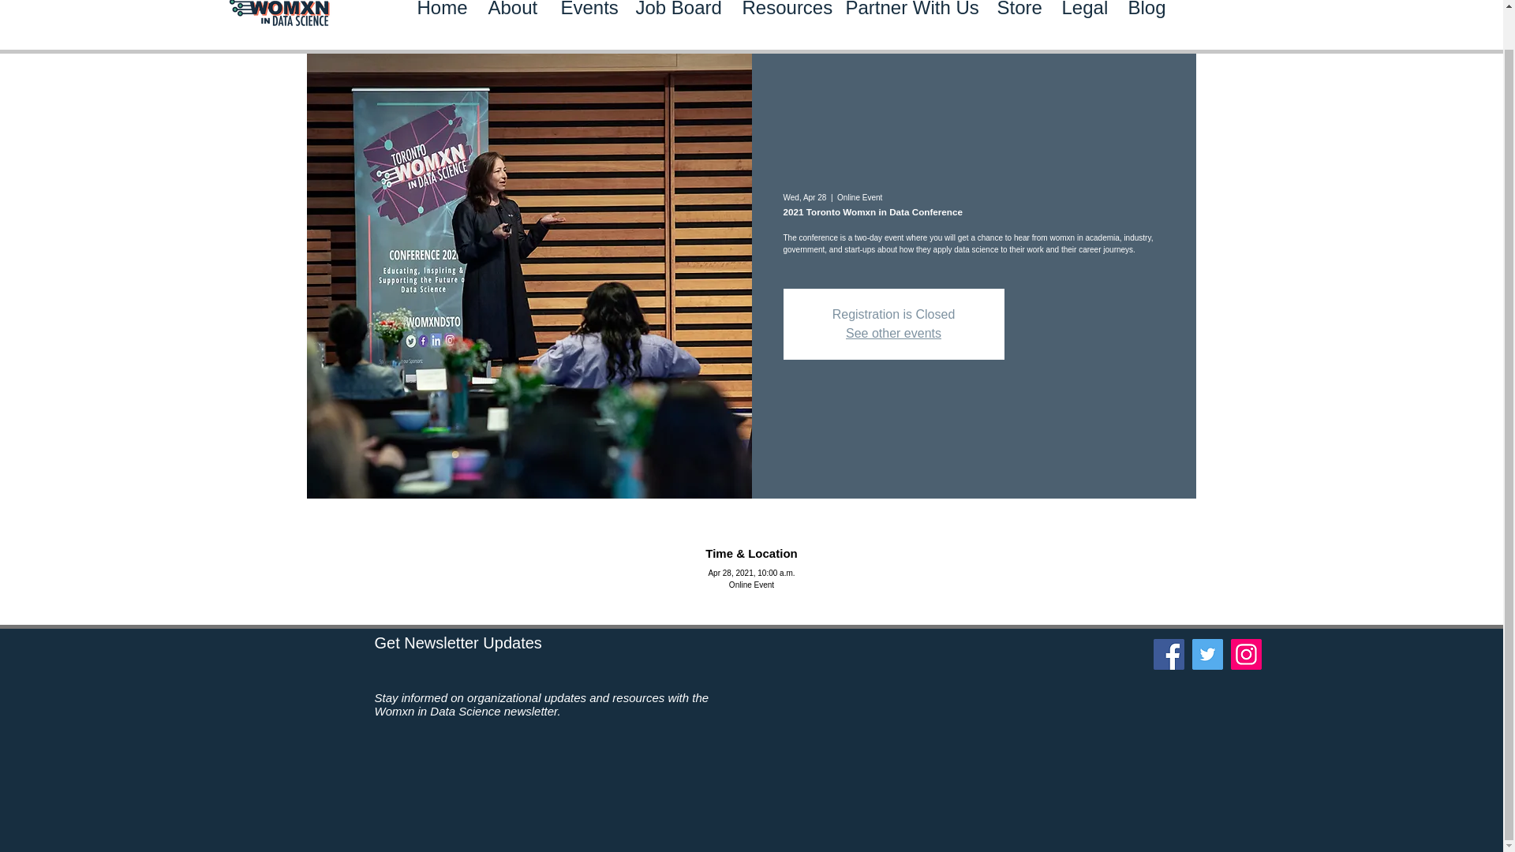 The image size is (1515, 852). What do you see at coordinates (441, 25) in the screenshot?
I see `Home` at bounding box center [441, 25].